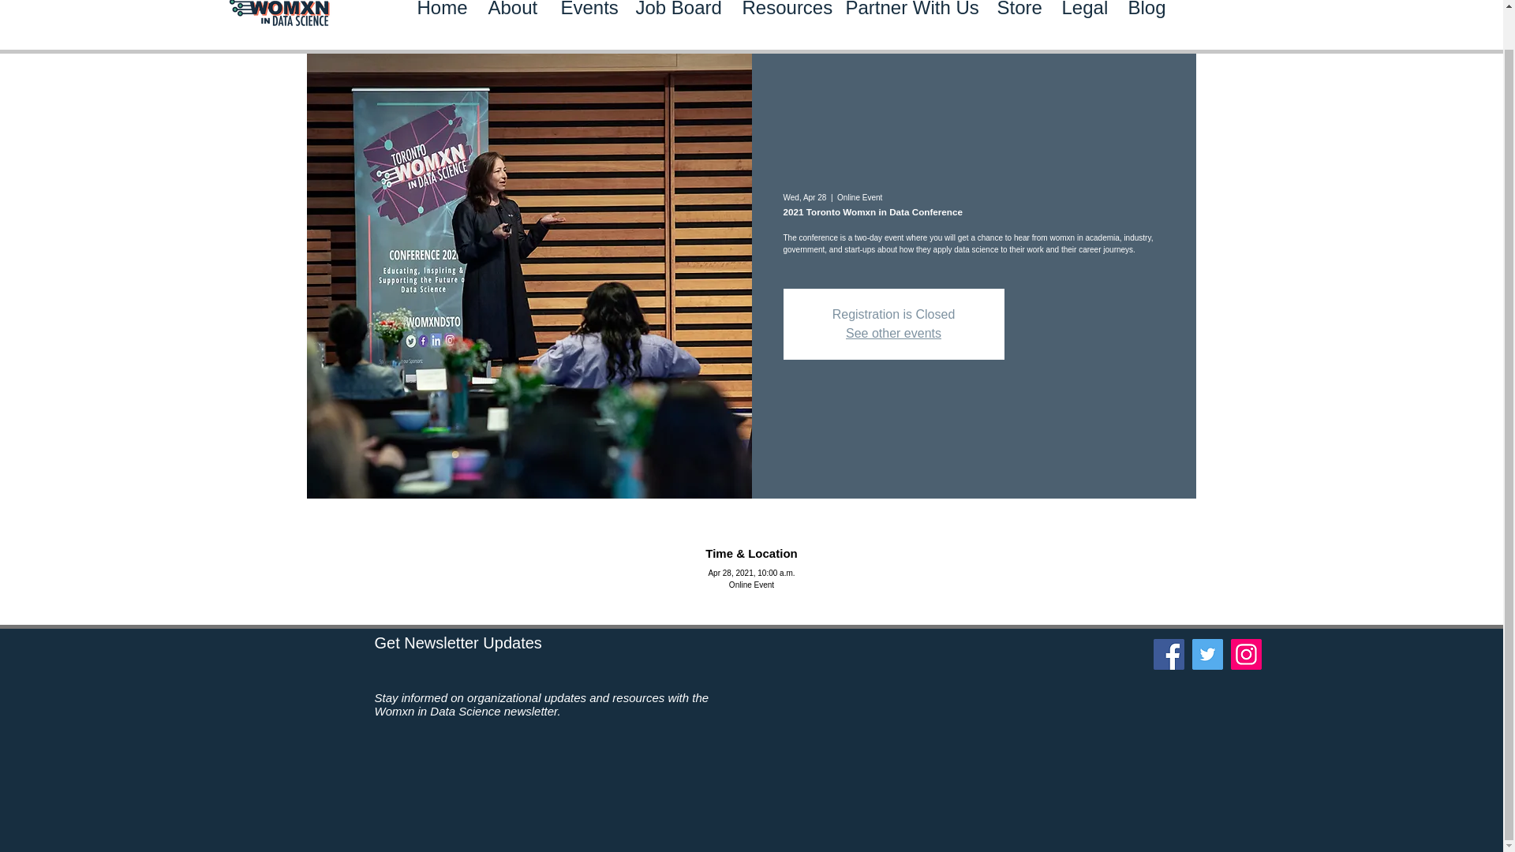 The image size is (1515, 852). What do you see at coordinates (441, 25) in the screenshot?
I see `Home` at bounding box center [441, 25].